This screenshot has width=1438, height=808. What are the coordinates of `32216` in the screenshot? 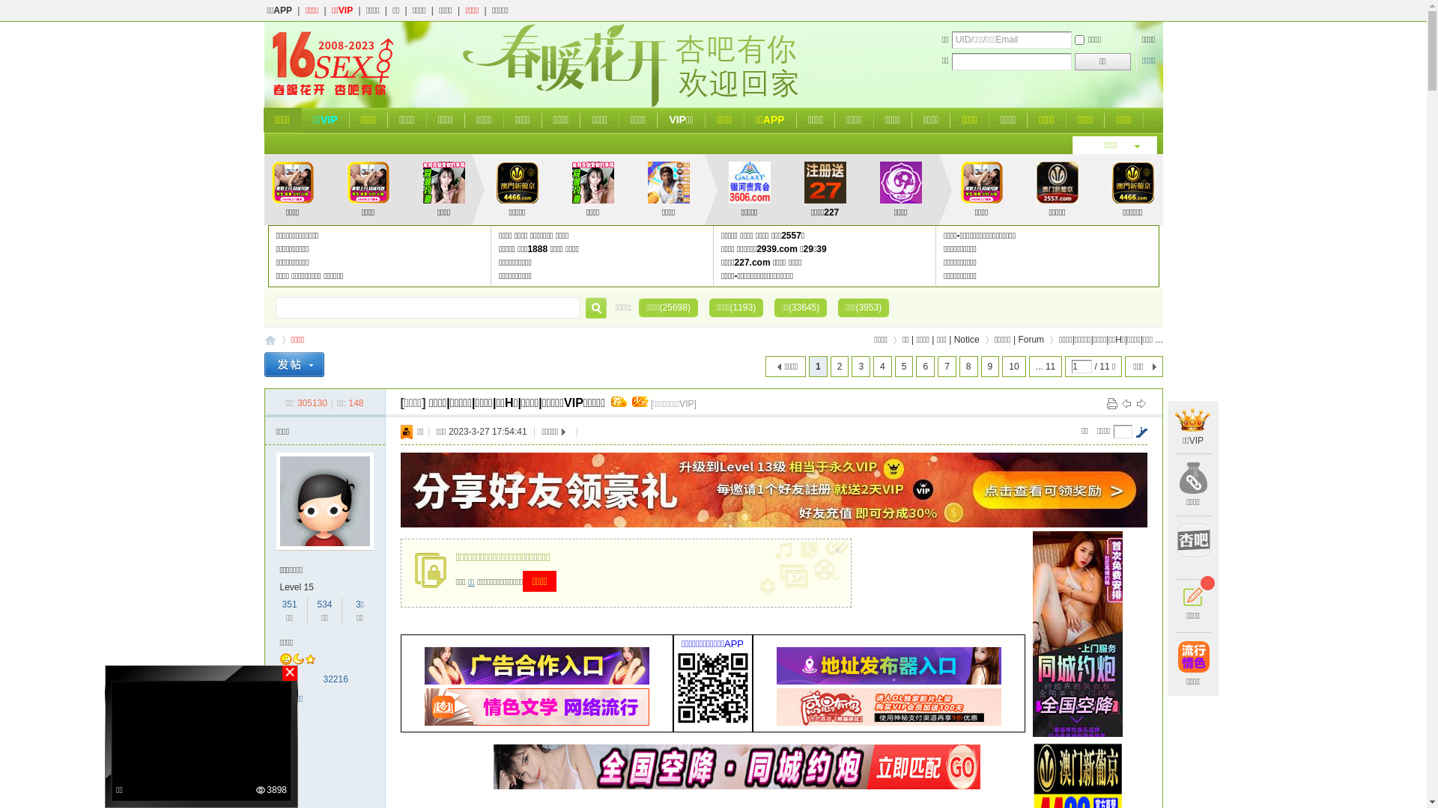 It's located at (336, 679).